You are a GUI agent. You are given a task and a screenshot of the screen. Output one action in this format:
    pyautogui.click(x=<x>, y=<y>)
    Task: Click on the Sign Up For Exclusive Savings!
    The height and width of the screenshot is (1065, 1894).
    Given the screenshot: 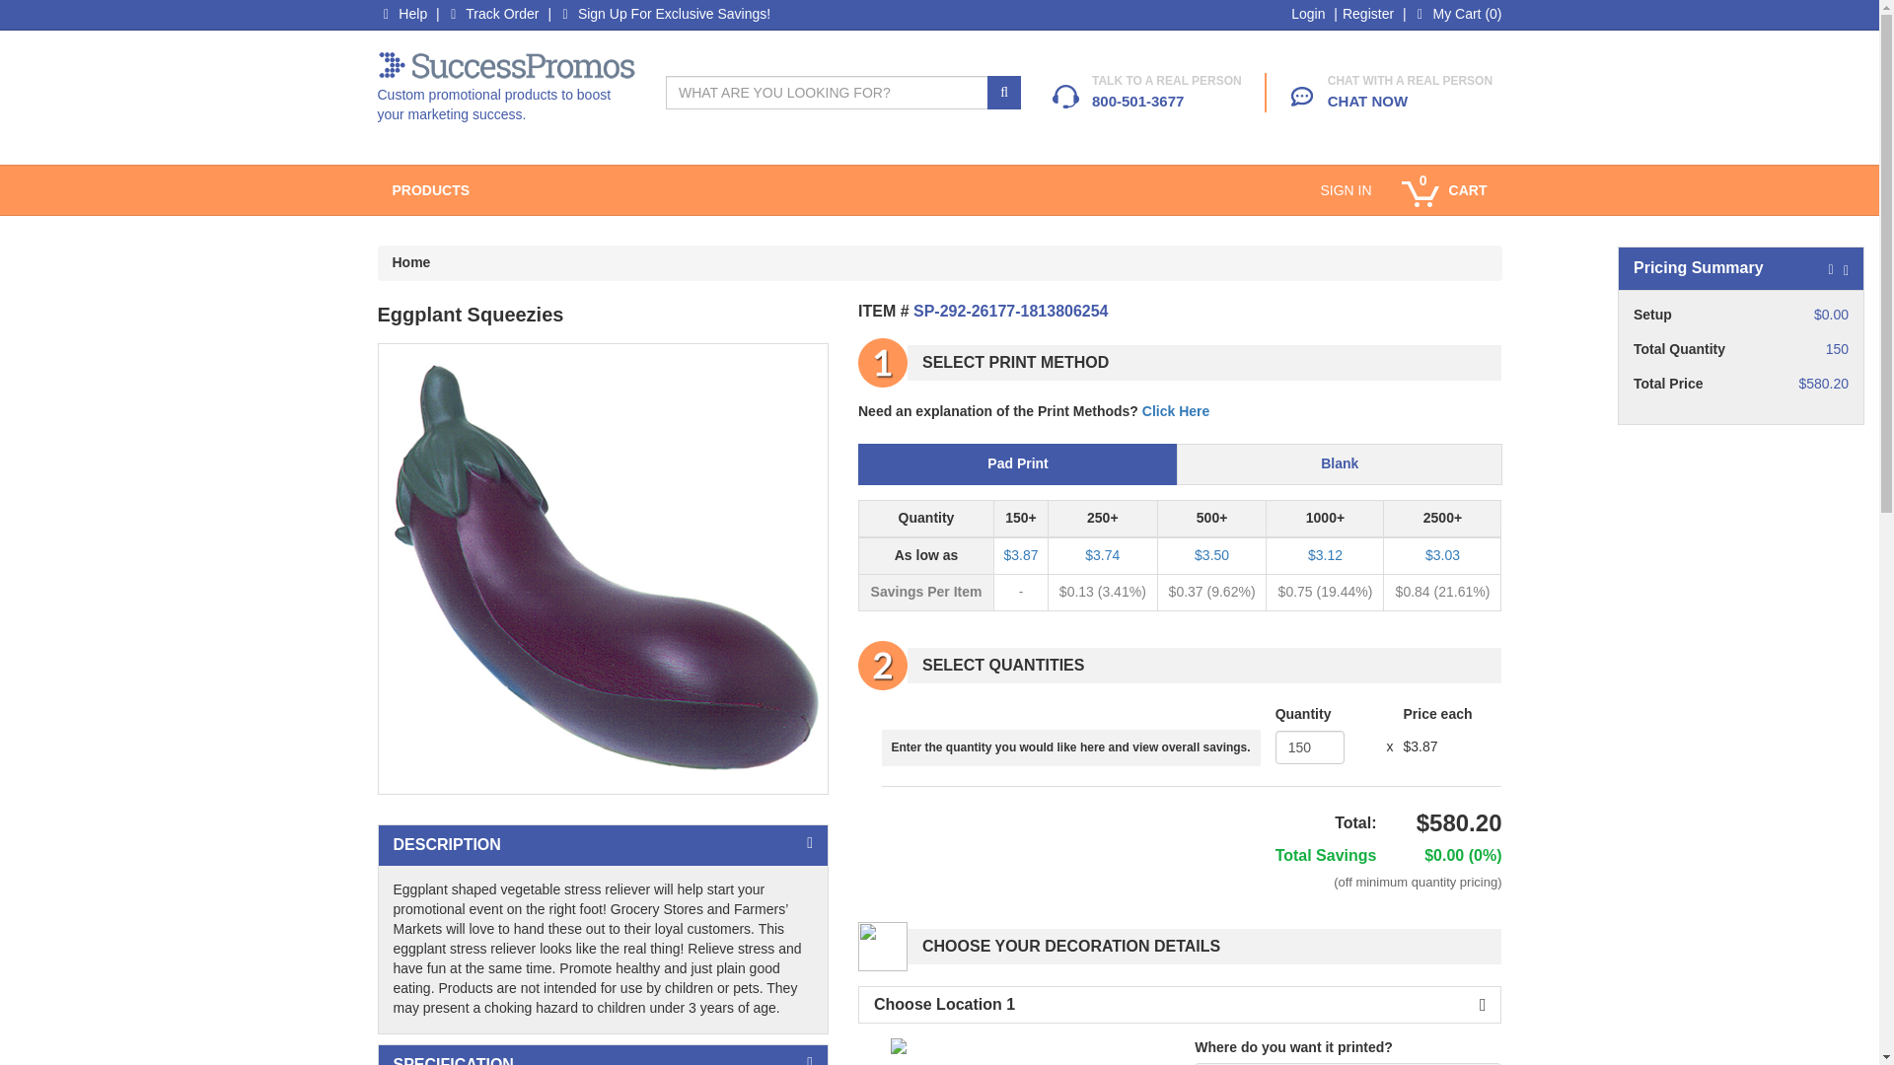 What is the action you would take?
    pyautogui.click(x=663, y=14)
    